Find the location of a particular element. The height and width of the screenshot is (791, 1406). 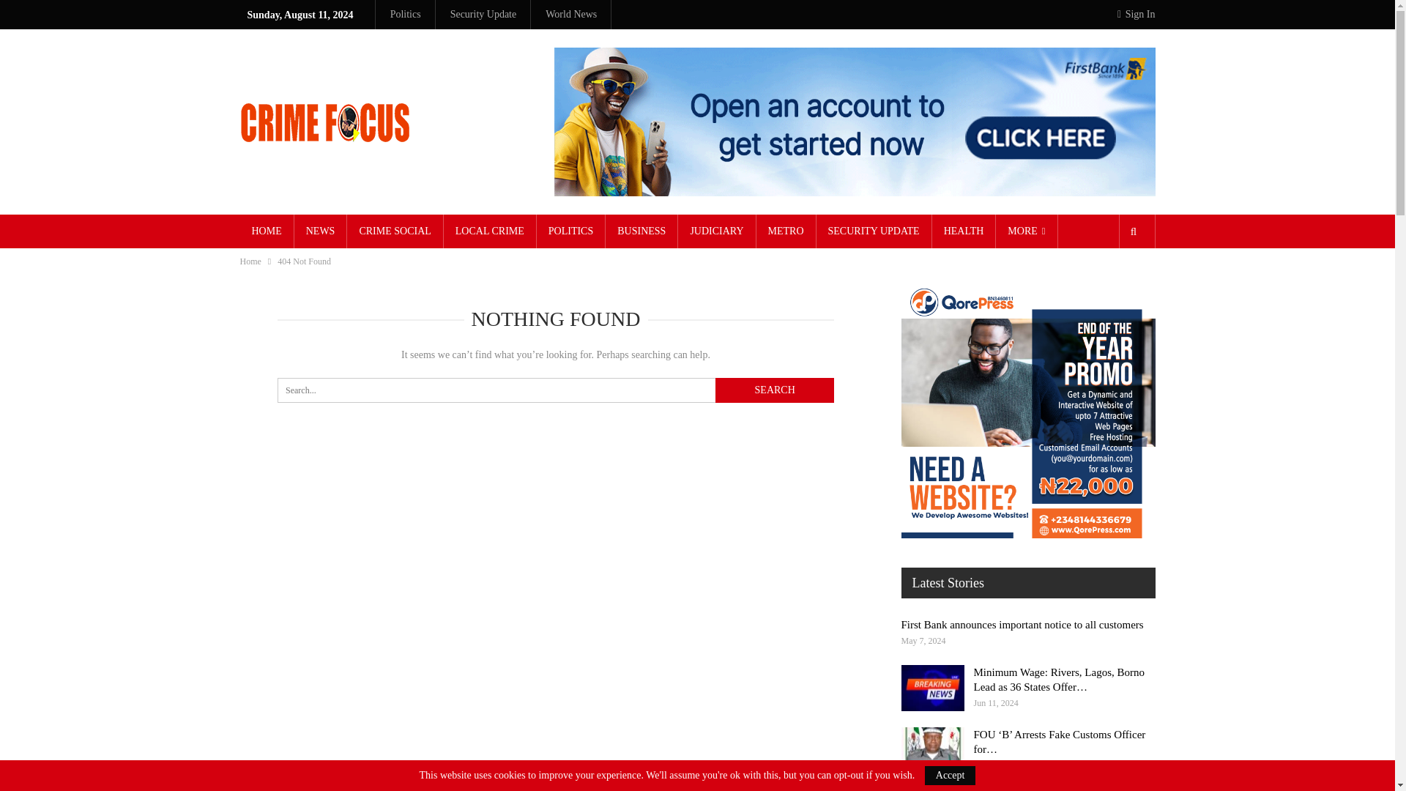

World News is located at coordinates (570, 14).